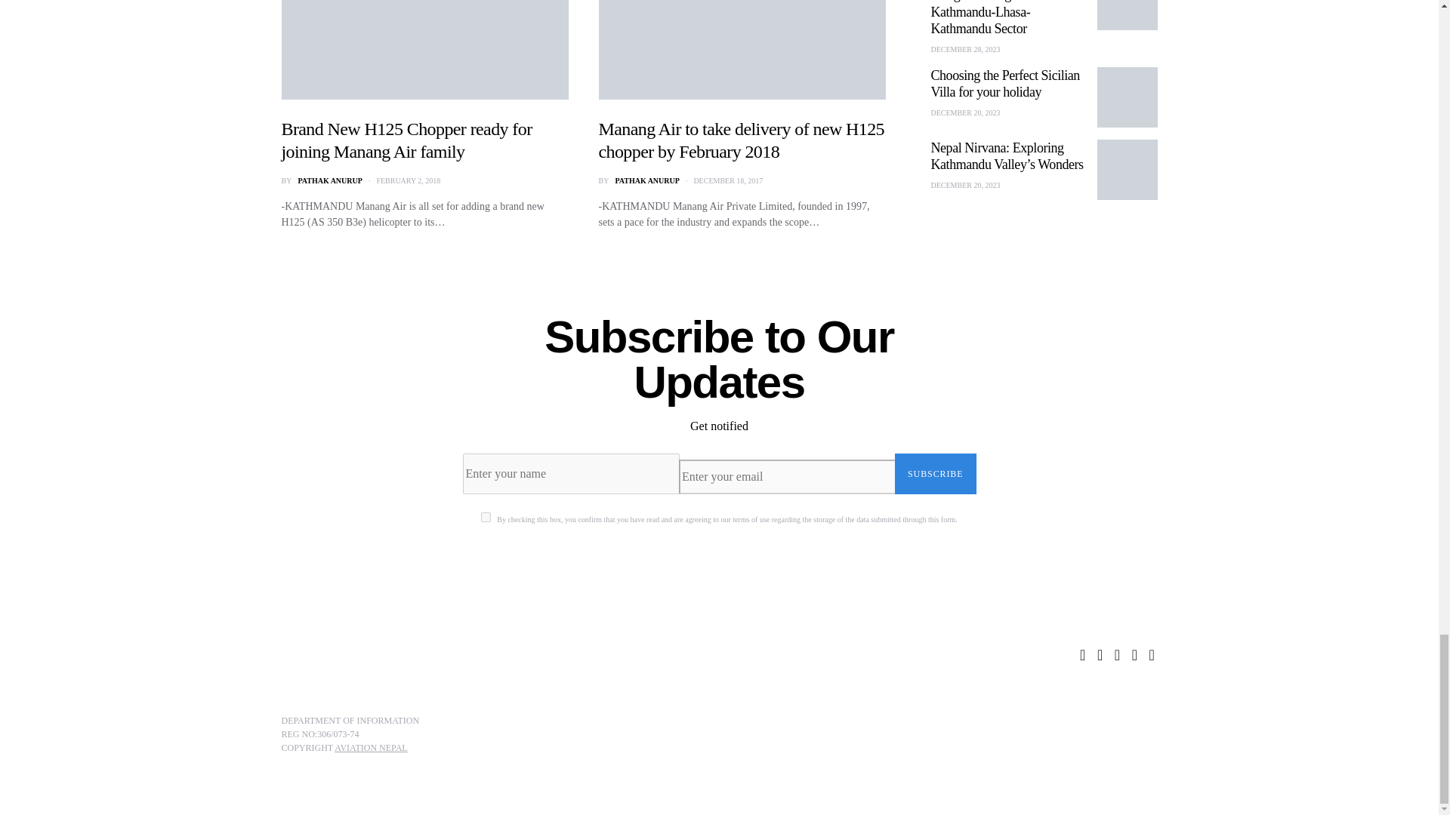  What do you see at coordinates (486, 518) in the screenshot?
I see `on` at bounding box center [486, 518].